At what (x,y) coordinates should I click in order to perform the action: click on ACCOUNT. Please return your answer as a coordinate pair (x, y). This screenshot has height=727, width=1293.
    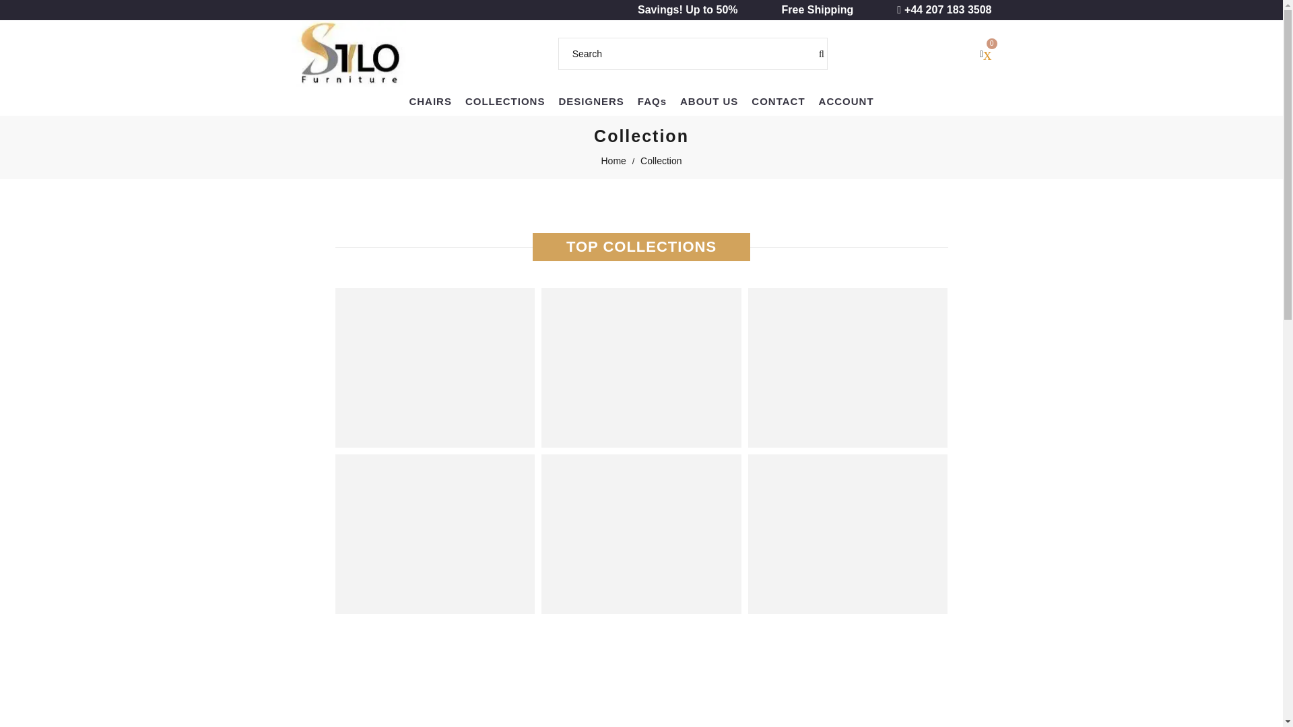
    Looking at the image, I should click on (846, 101).